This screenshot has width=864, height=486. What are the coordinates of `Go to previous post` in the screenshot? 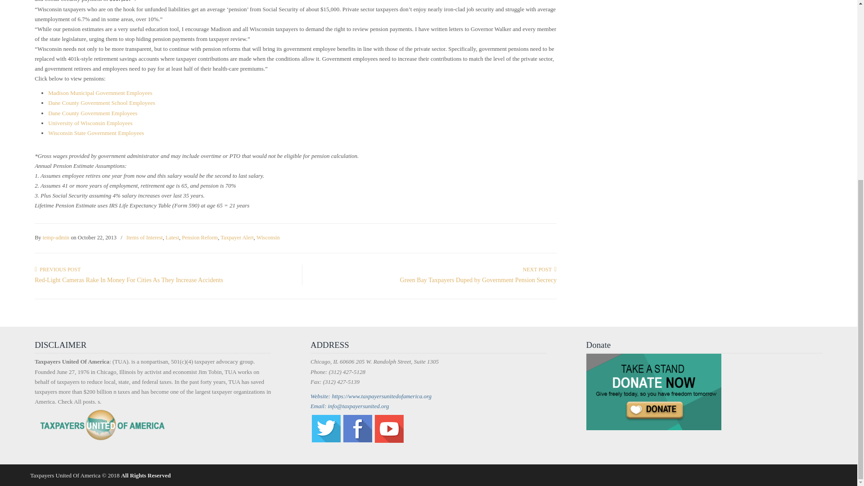 It's located at (57, 269).